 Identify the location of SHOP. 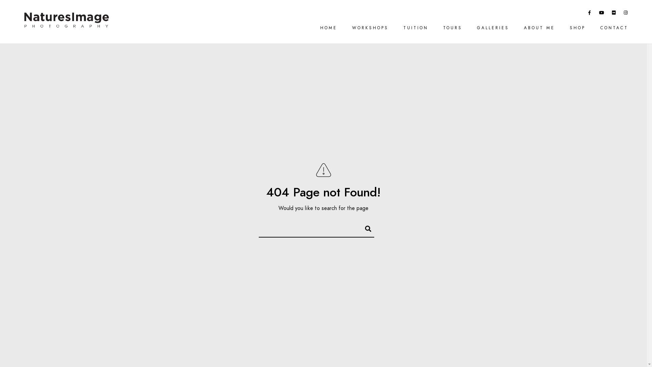
(578, 28).